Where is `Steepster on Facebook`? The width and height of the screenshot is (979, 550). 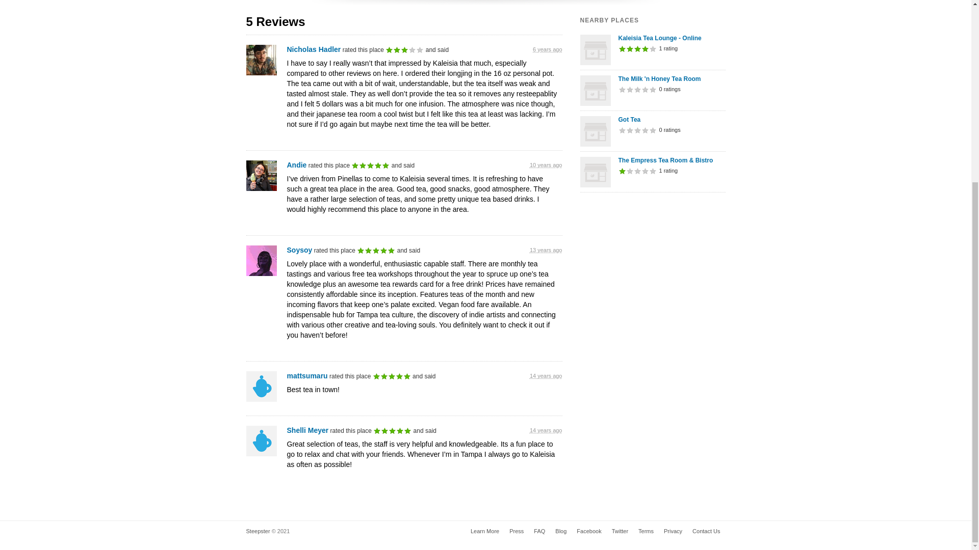
Steepster on Facebook is located at coordinates (588, 531).